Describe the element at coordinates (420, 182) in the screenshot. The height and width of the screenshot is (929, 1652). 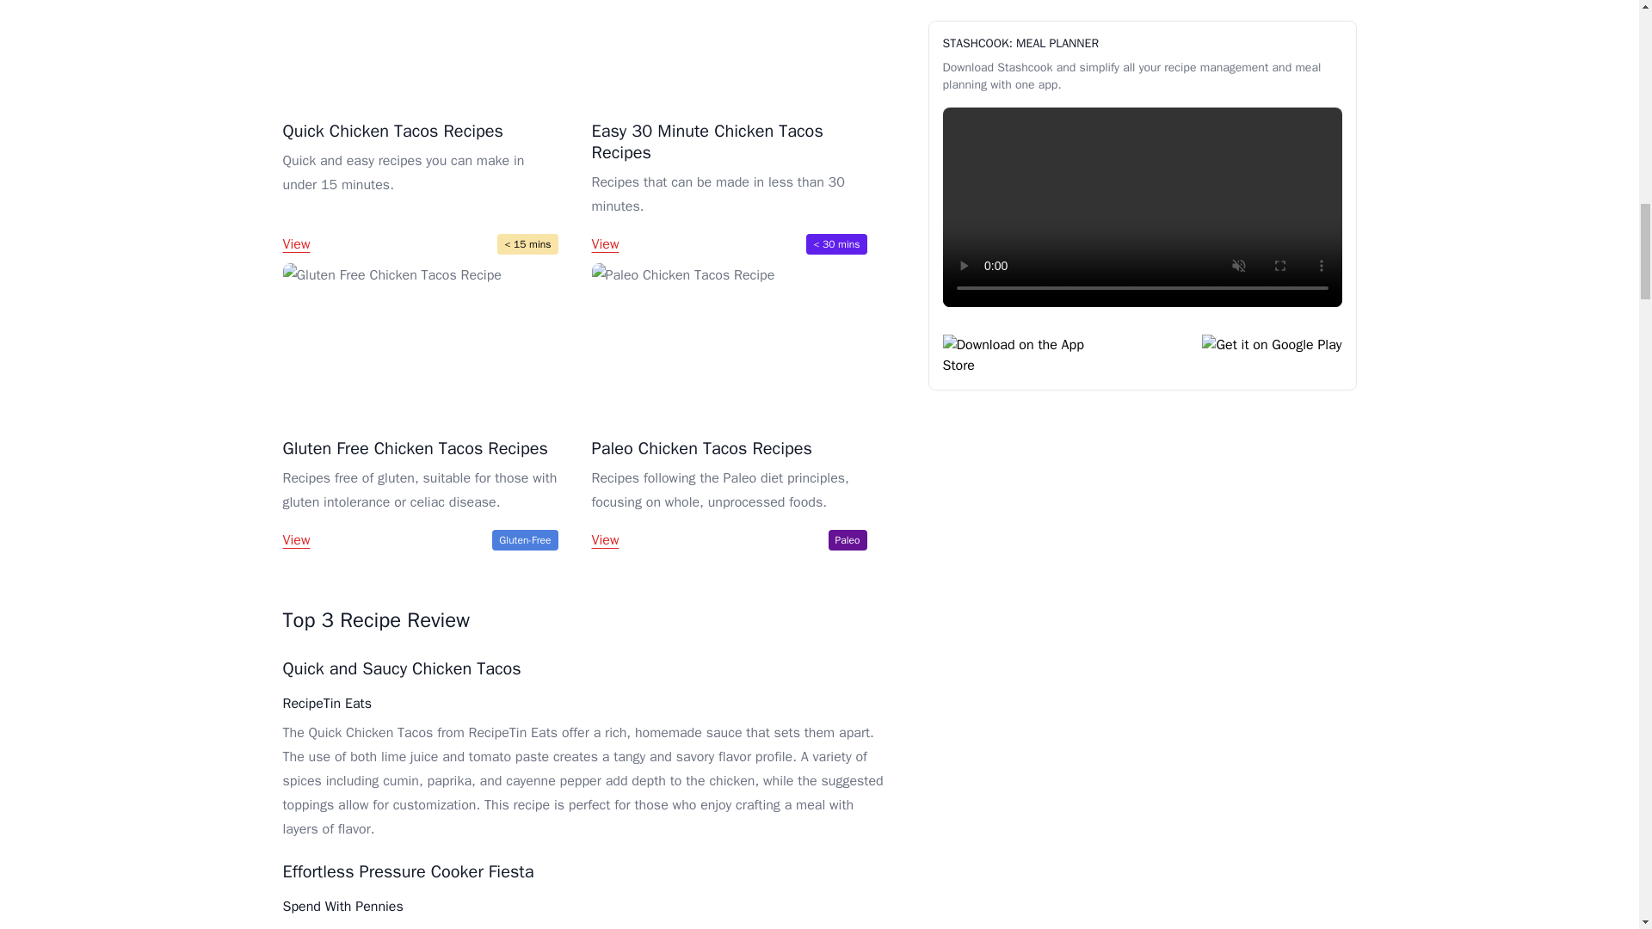
I see `Quick and easy recipes you can make in under 15 minutes.` at that location.